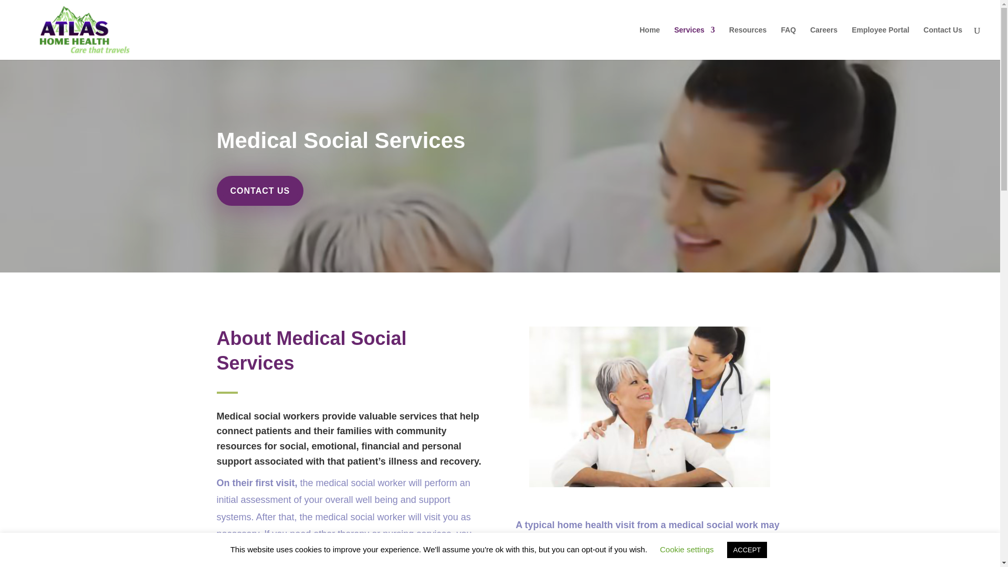 The image size is (1008, 567). Describe the element at coordinates (943, 43) in the screenshot. I see `Contact Us` at that location.